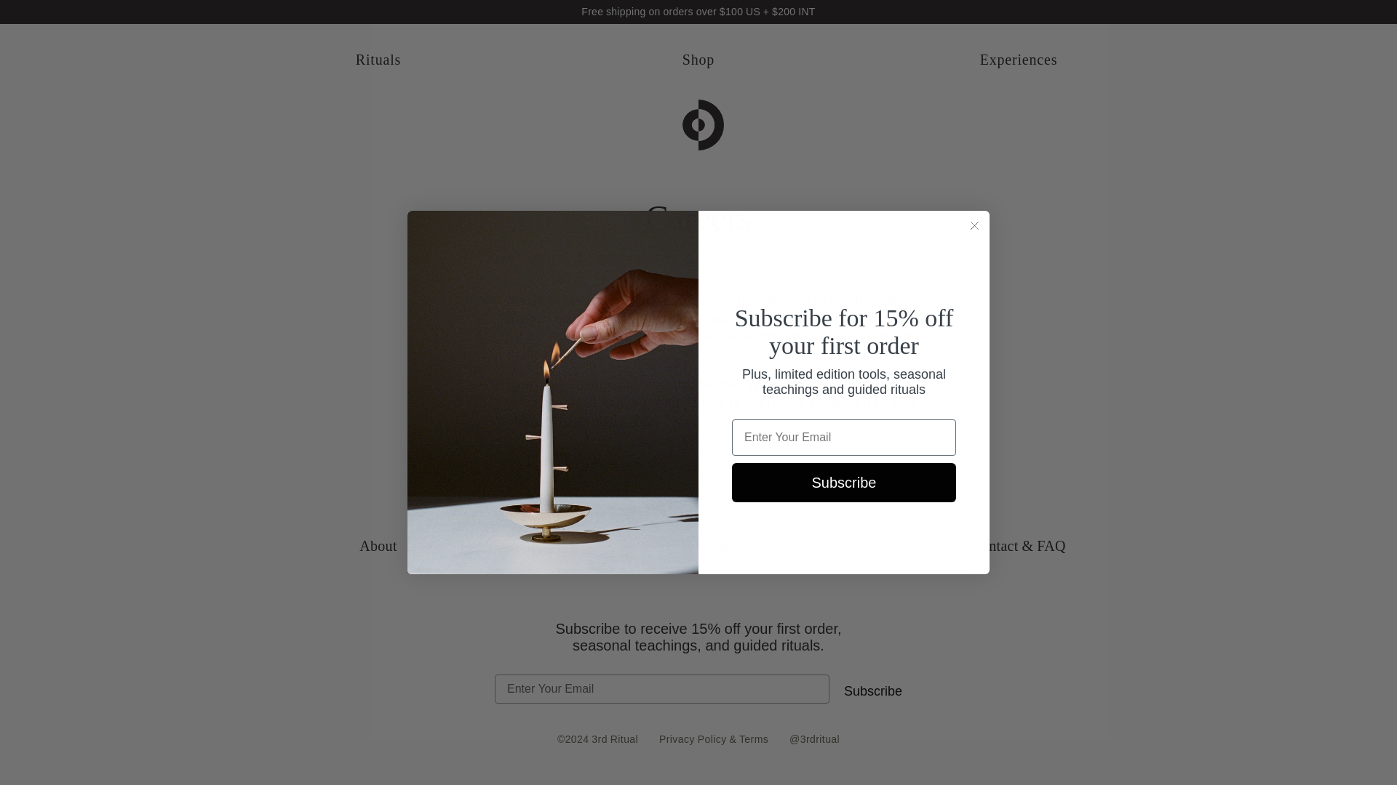  Describe the element at coordinates (378, 545) in the screenshot. I see `About` at that location.